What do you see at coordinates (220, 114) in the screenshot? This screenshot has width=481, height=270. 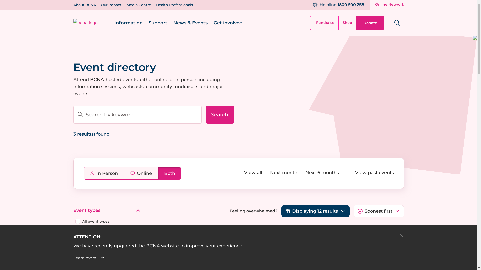 I see `Search` at bounding box center [220, 114].